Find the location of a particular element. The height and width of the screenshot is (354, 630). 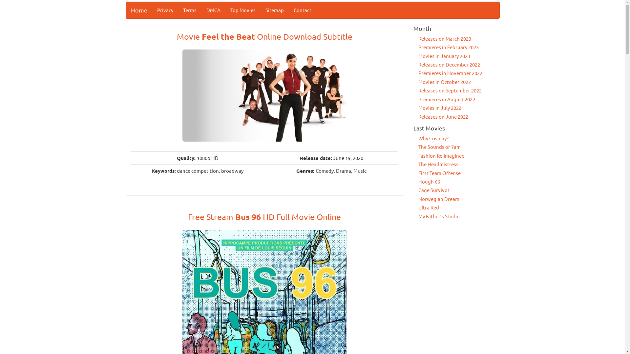

Premieres in August 2022 is located at coordinates (447, 99).